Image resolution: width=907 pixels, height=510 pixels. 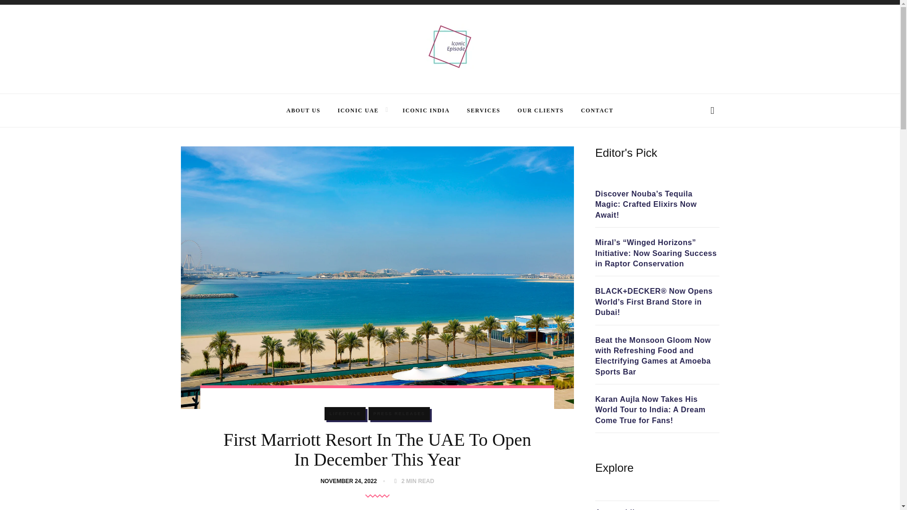 I want to click on LIFESTYLE, so click(x=345, y=413).